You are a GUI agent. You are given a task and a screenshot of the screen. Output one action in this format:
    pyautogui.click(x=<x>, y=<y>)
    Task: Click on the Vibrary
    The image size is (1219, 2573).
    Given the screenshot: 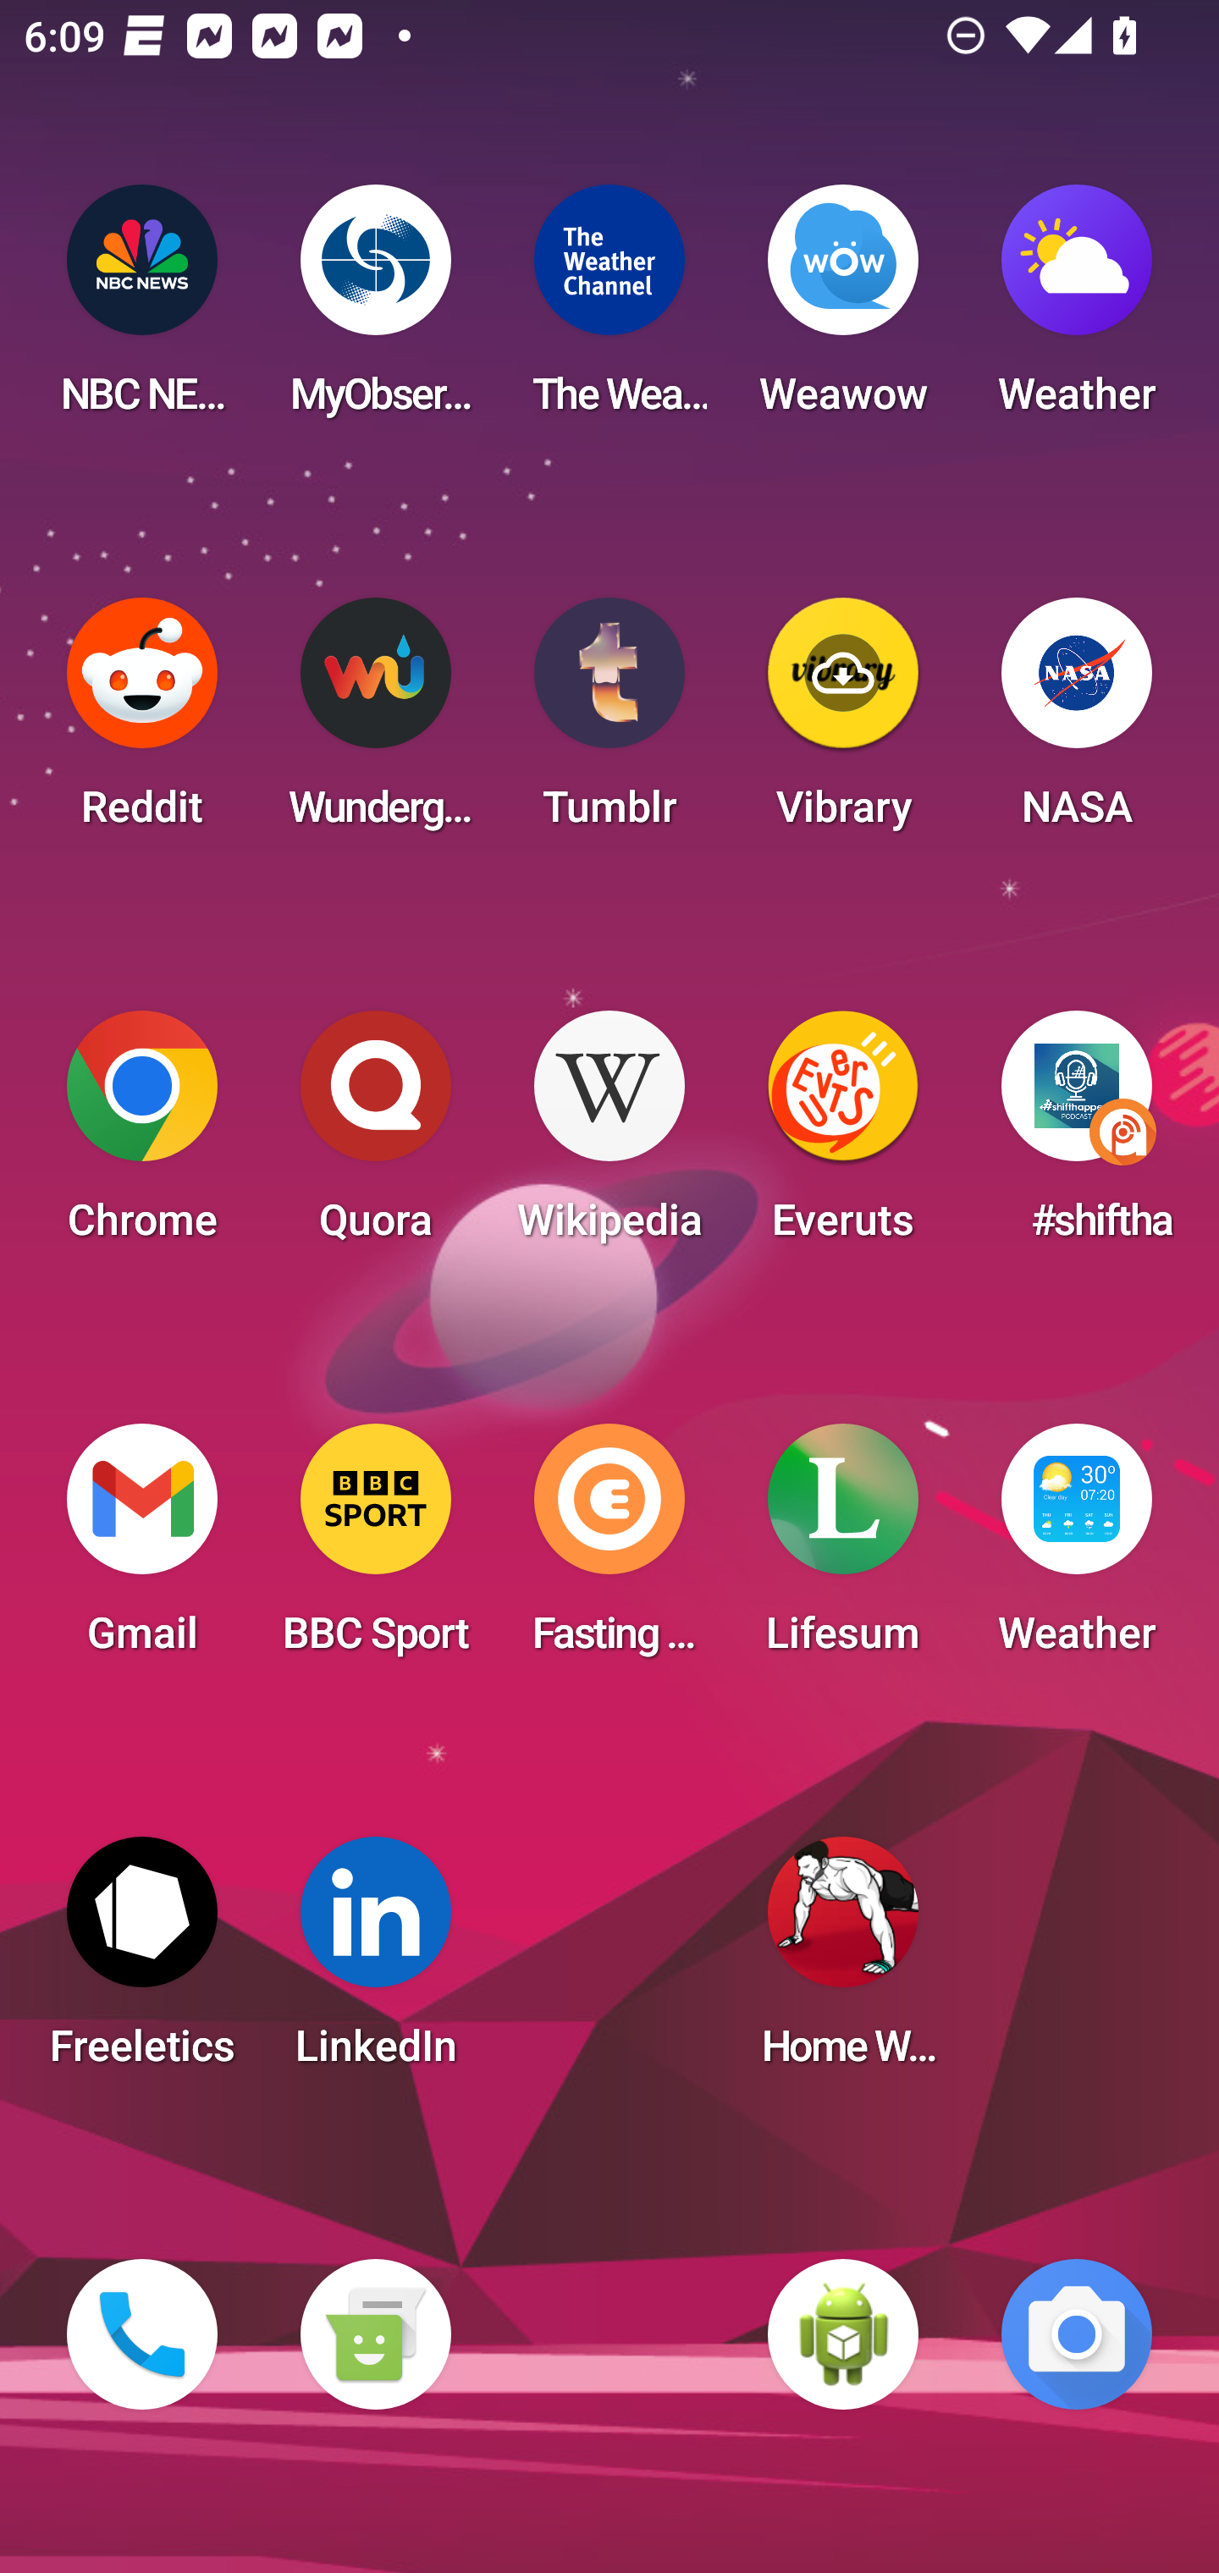 What is the action you would take?
    pyautogui.click(x=843, y=723)
    